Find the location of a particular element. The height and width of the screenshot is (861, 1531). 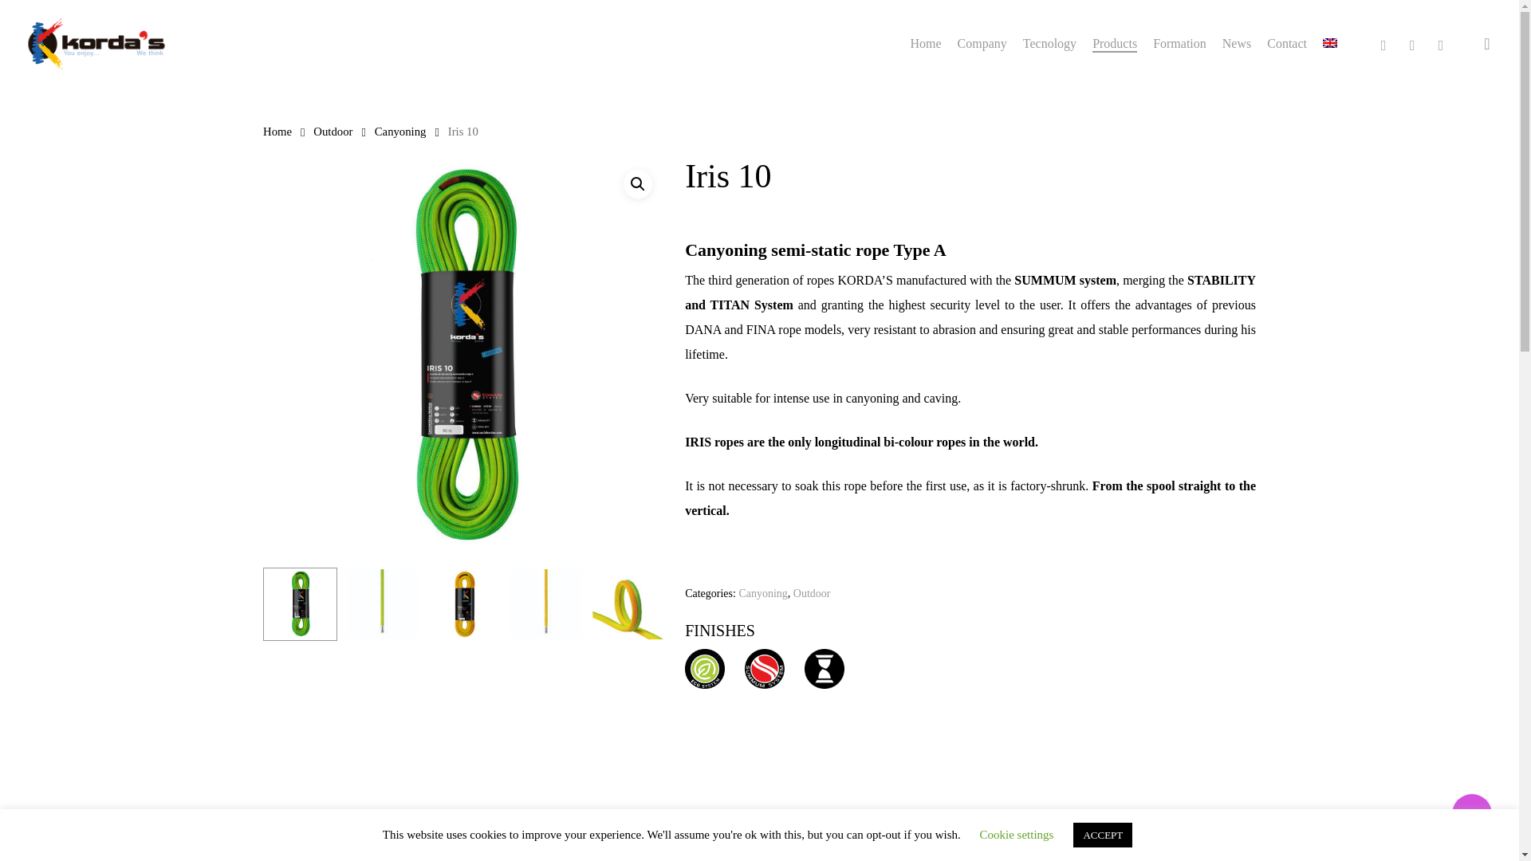

instagram is located at coordinates (1441, 43).